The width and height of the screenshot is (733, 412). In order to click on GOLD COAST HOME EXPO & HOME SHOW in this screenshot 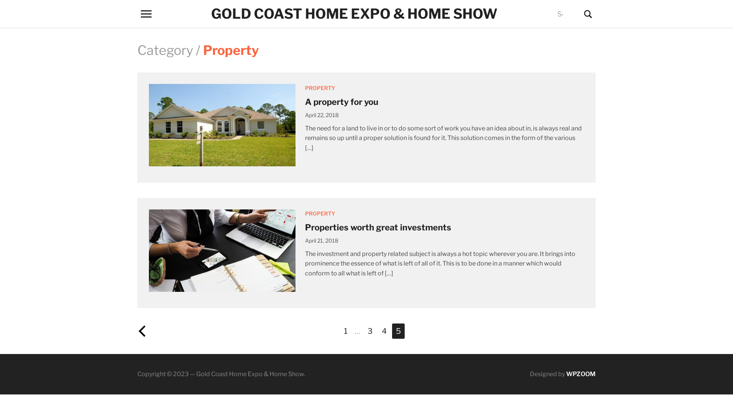, I will do `click(354, 14)`.